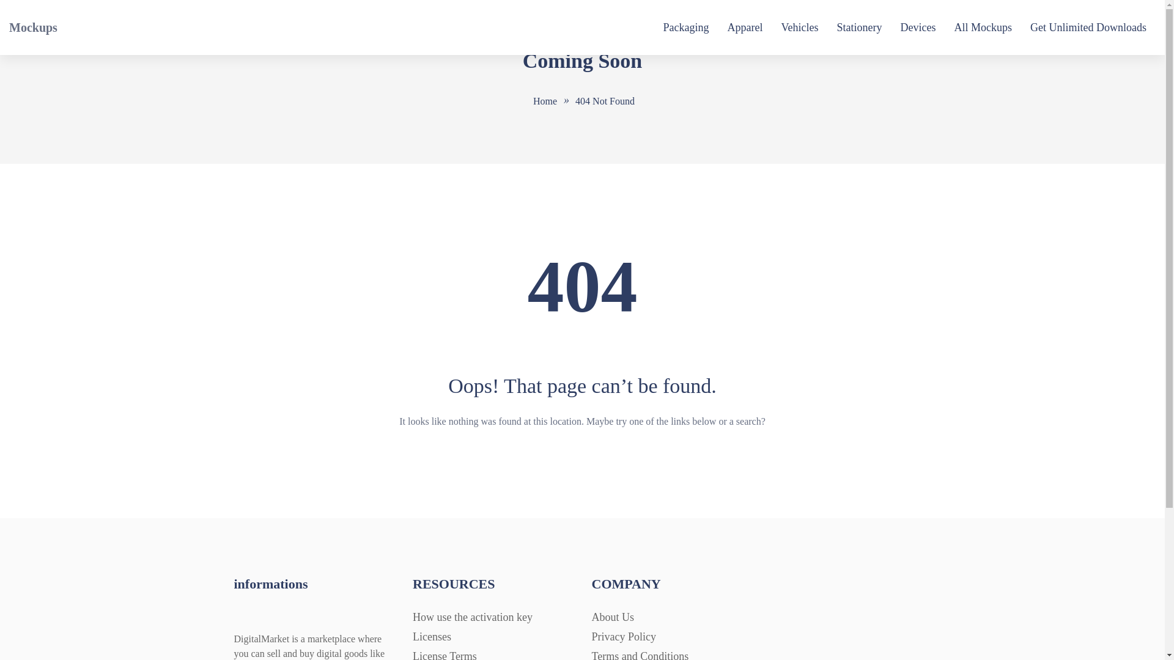 The height and width of the screenshot is (660, 1174). I want to click on Mockups, so click(33, 28).